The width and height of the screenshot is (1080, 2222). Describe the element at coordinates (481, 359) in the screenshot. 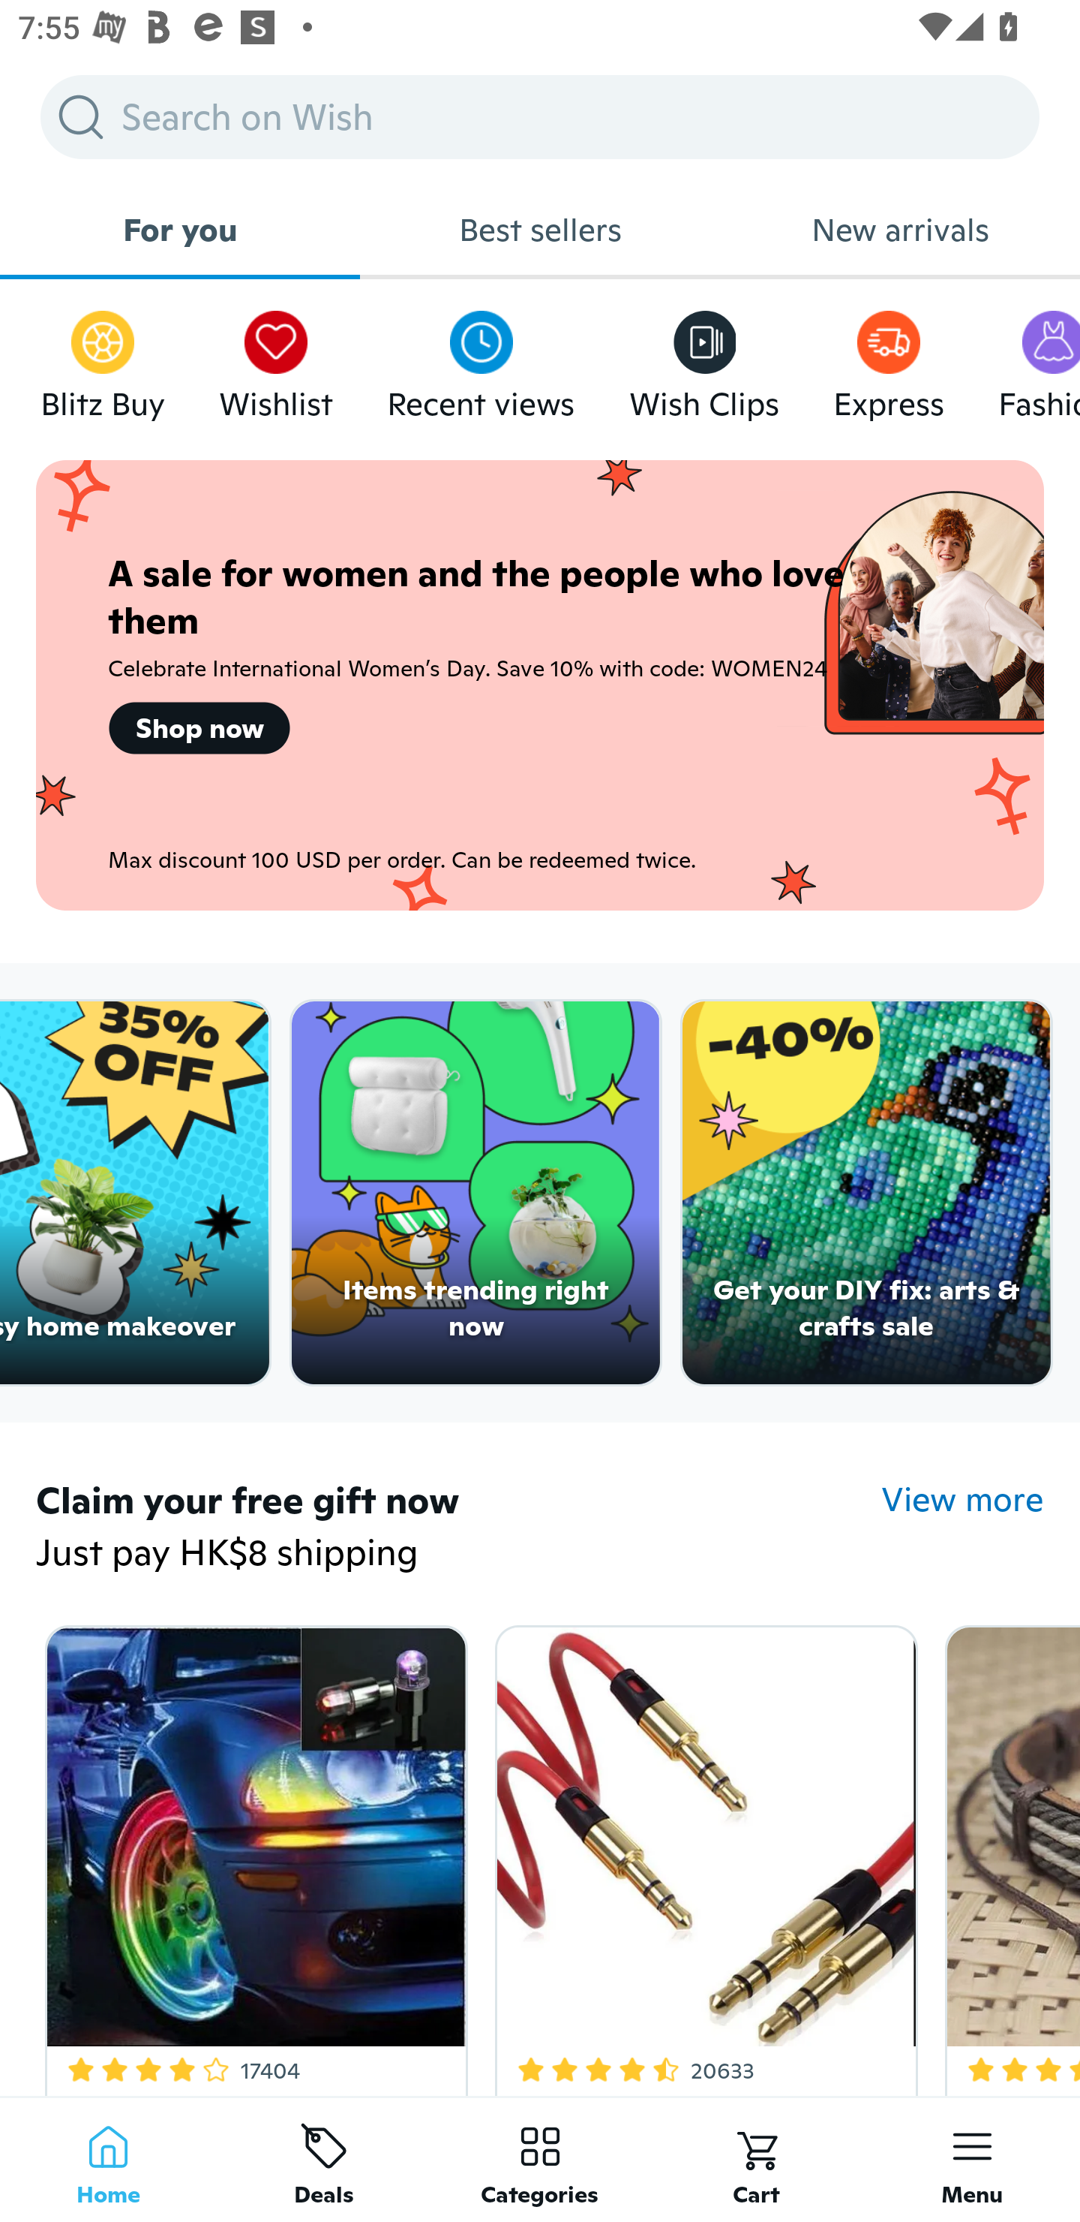

I see `Recent views` at that location.